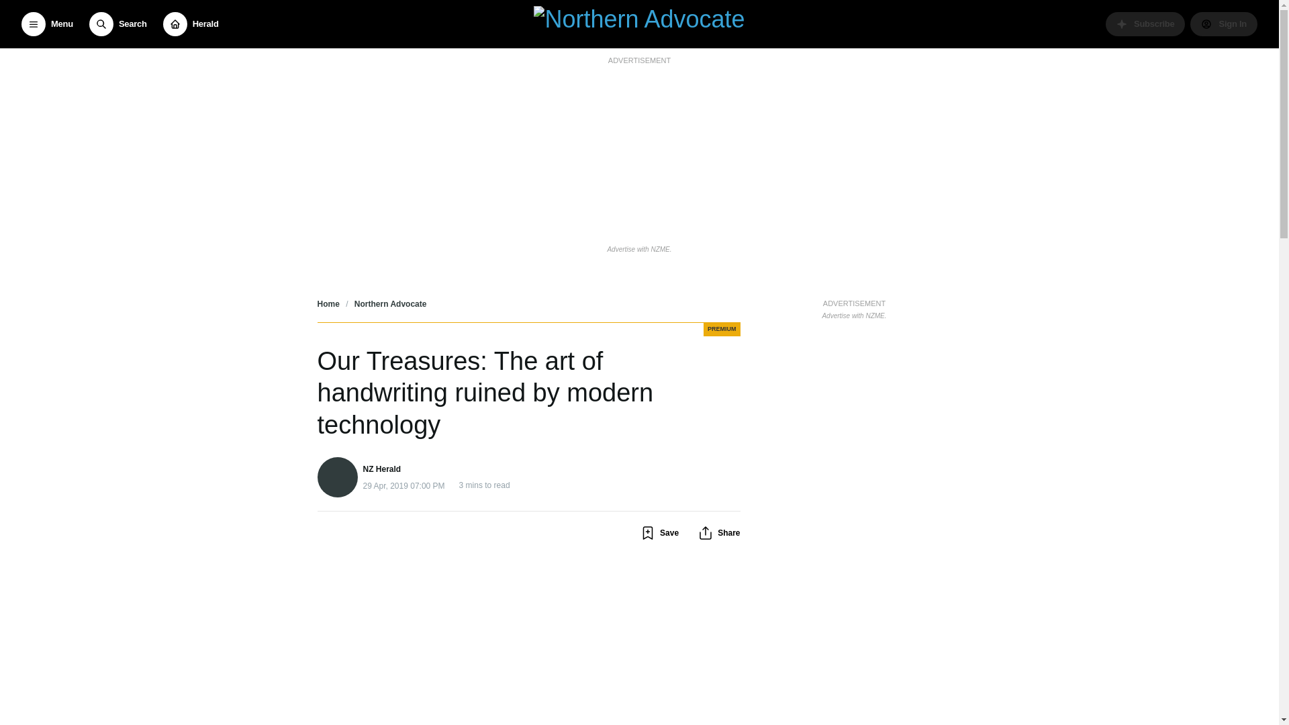 This screenshot has width=1289, height=725. I want to click on Herald, so click(191, 24).